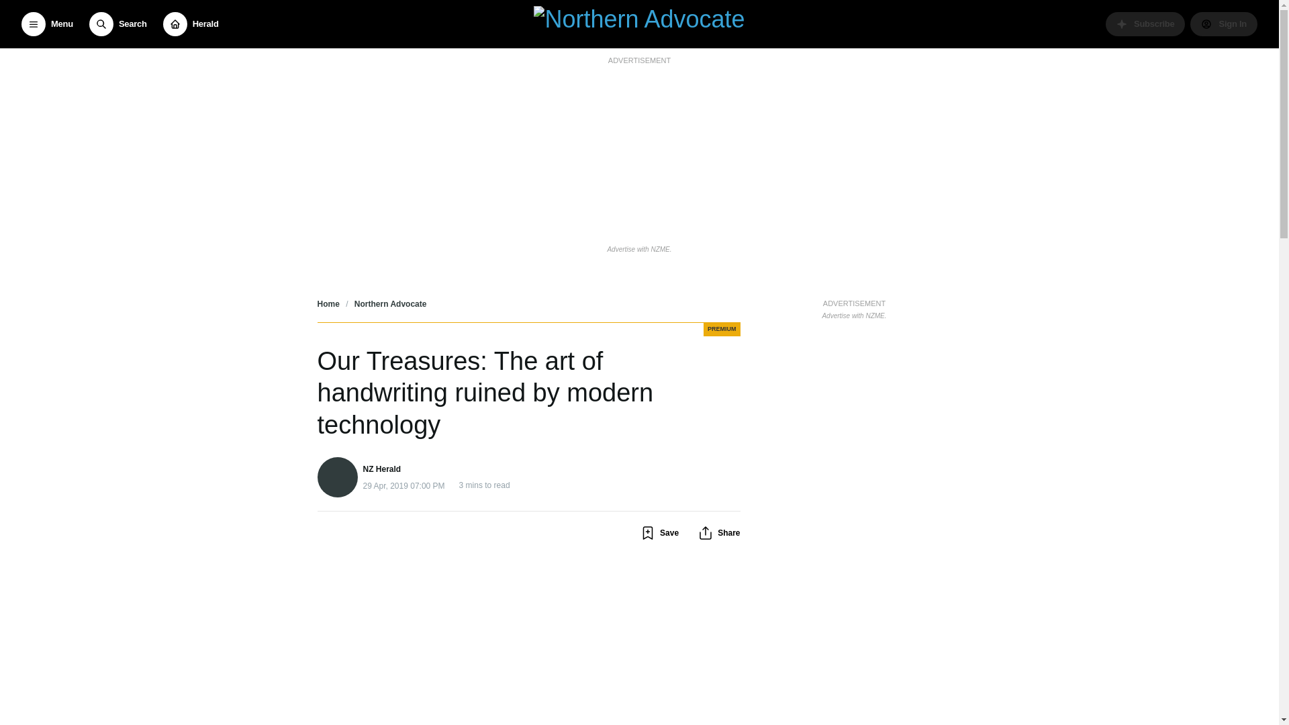 This screenshot has width=1289, height=725. I want to click on Herald, so click(191, 24).